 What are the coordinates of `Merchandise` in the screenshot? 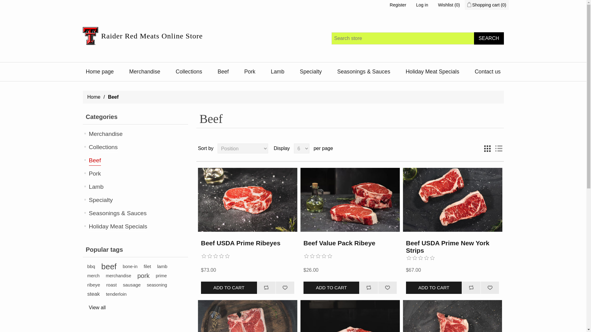 It's located at (105, 134).